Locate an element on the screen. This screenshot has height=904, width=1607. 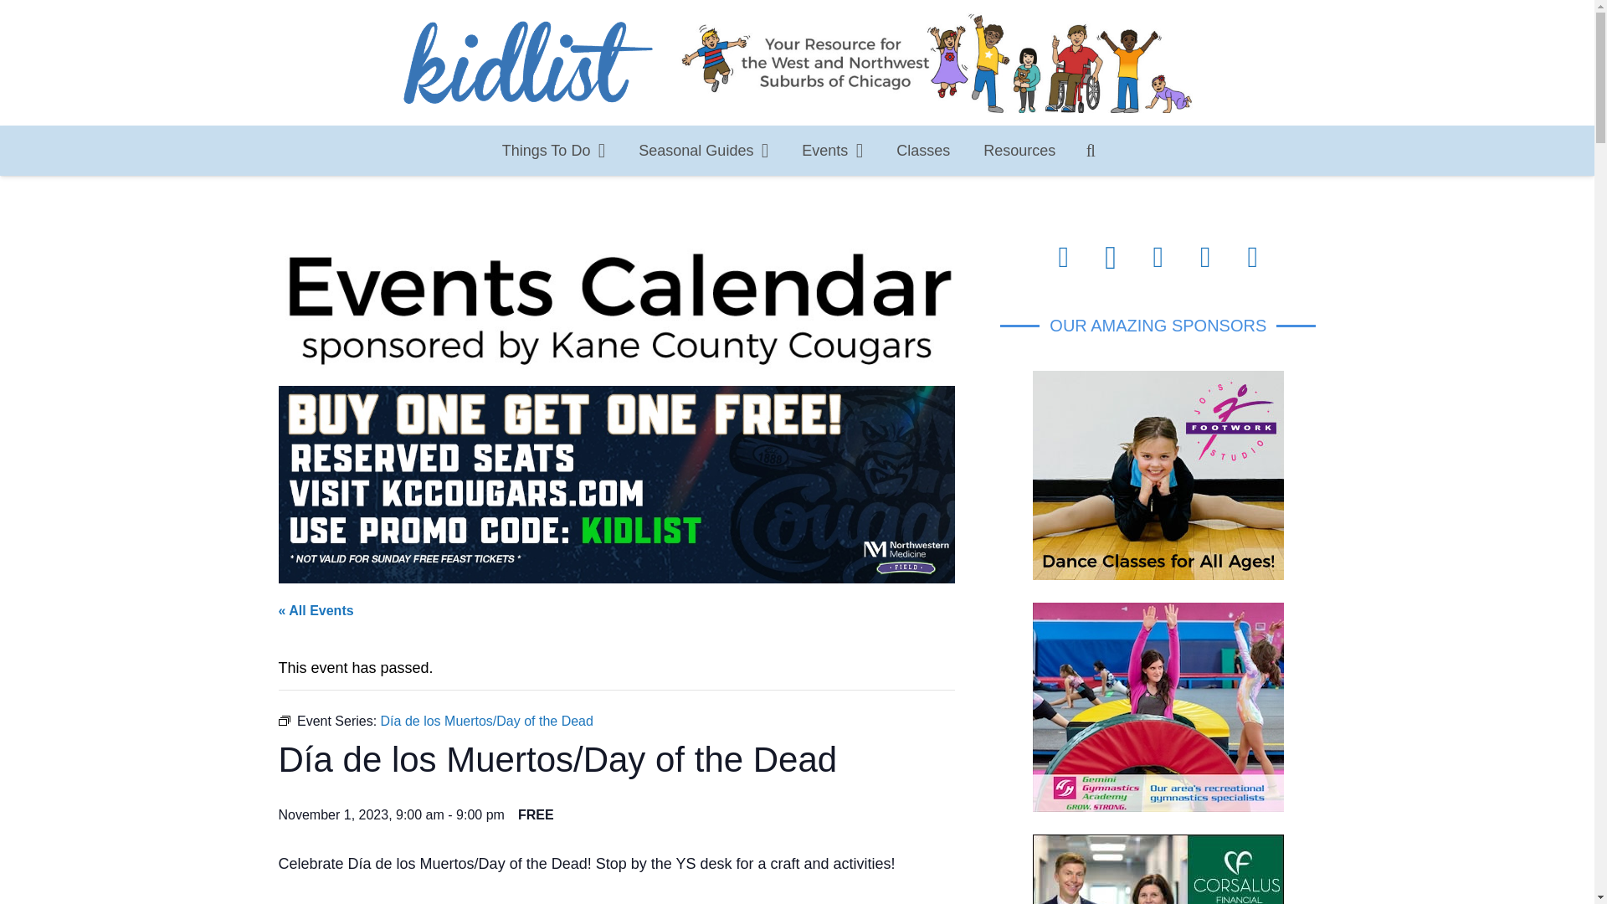
Resources is located at coordinates (1019, 151).